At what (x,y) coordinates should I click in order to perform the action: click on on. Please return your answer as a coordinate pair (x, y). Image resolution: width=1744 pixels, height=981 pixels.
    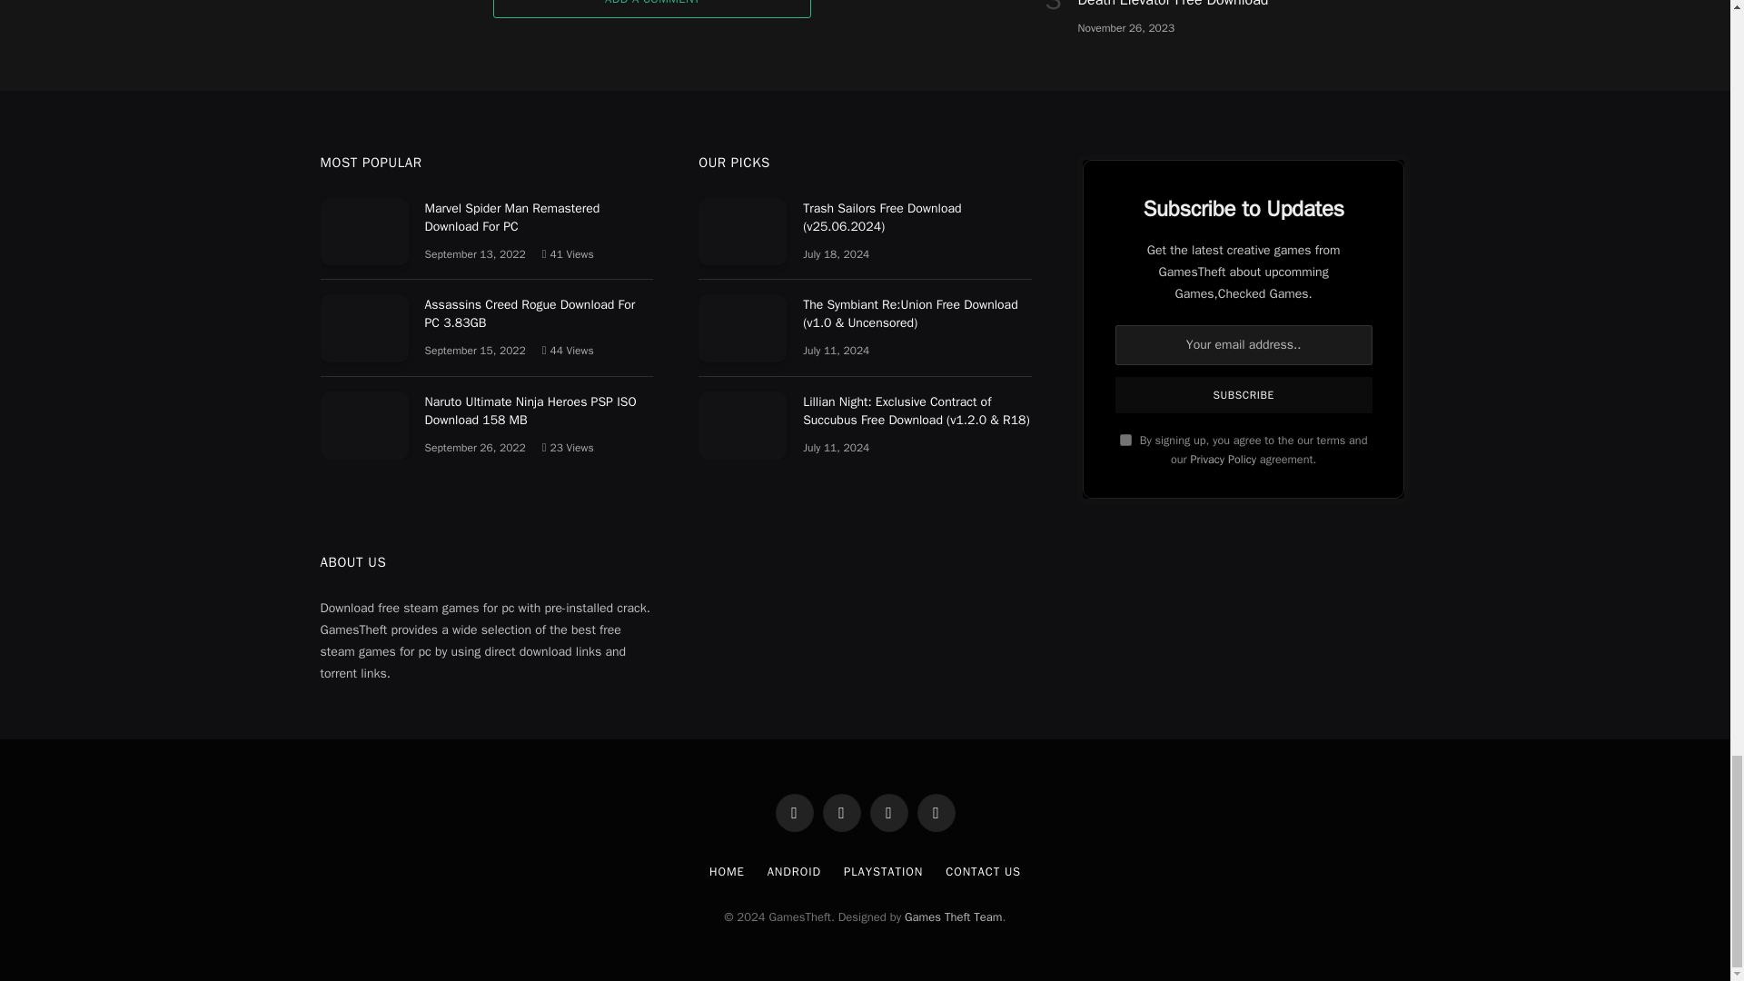
    Looking at the image, I should click on (1125, 440).